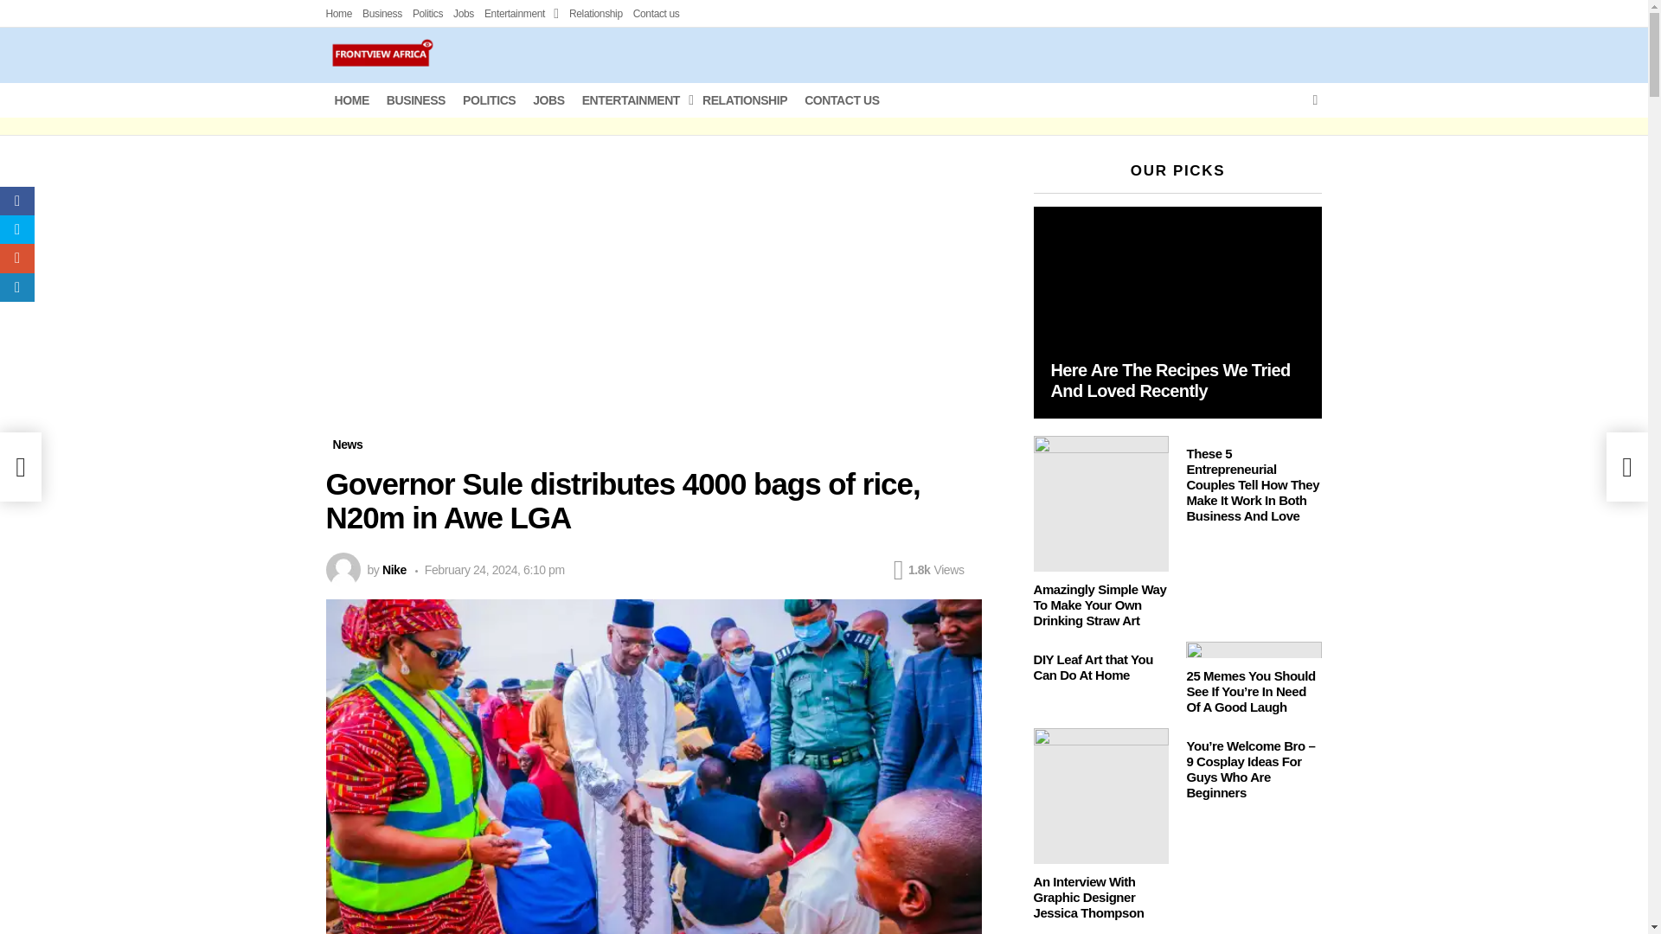 The height and width of the screenshot is (934, 1661). I want to click on Business, so click(382, 14).